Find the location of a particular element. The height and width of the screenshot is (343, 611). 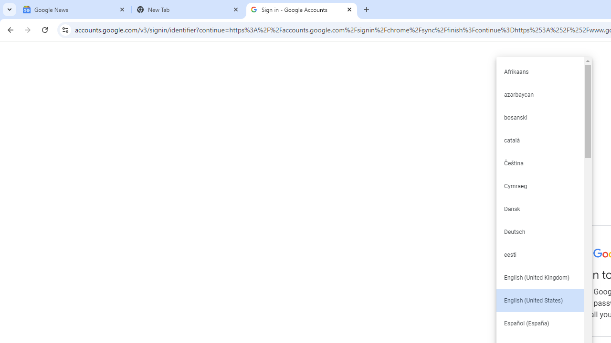

New Tab is located at coordinates (188, 10).